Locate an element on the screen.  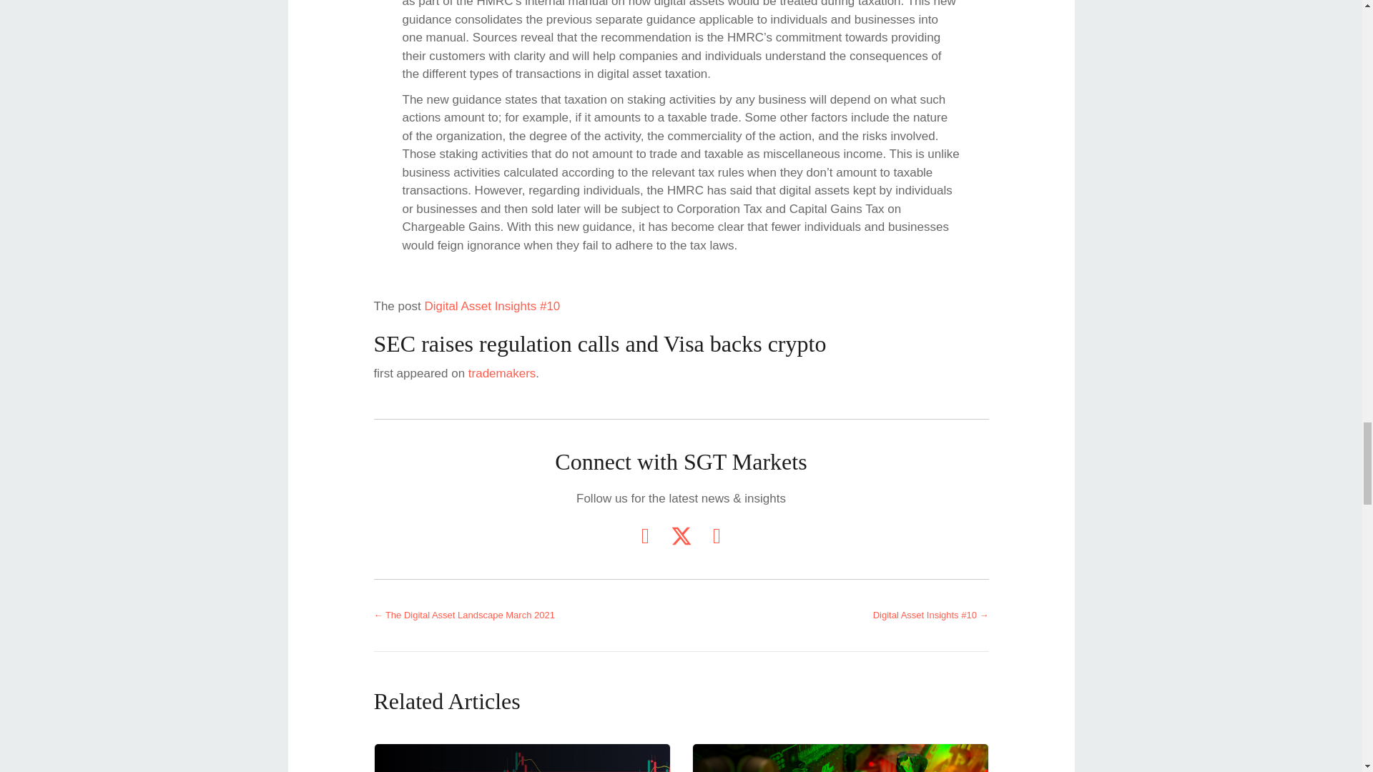
Facebook is located at coordinates (716, 536).